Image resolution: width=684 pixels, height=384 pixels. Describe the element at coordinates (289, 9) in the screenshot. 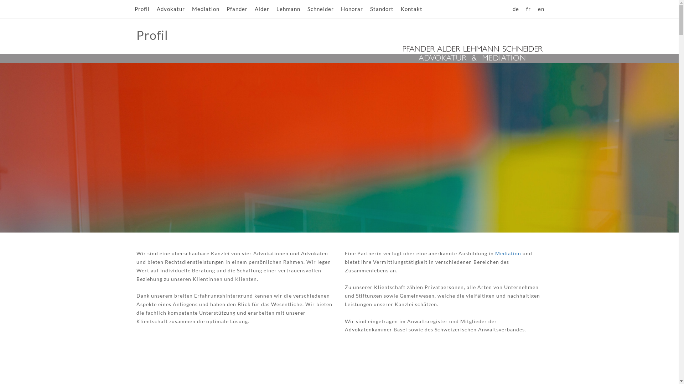

I see `Lehmann` at that location.